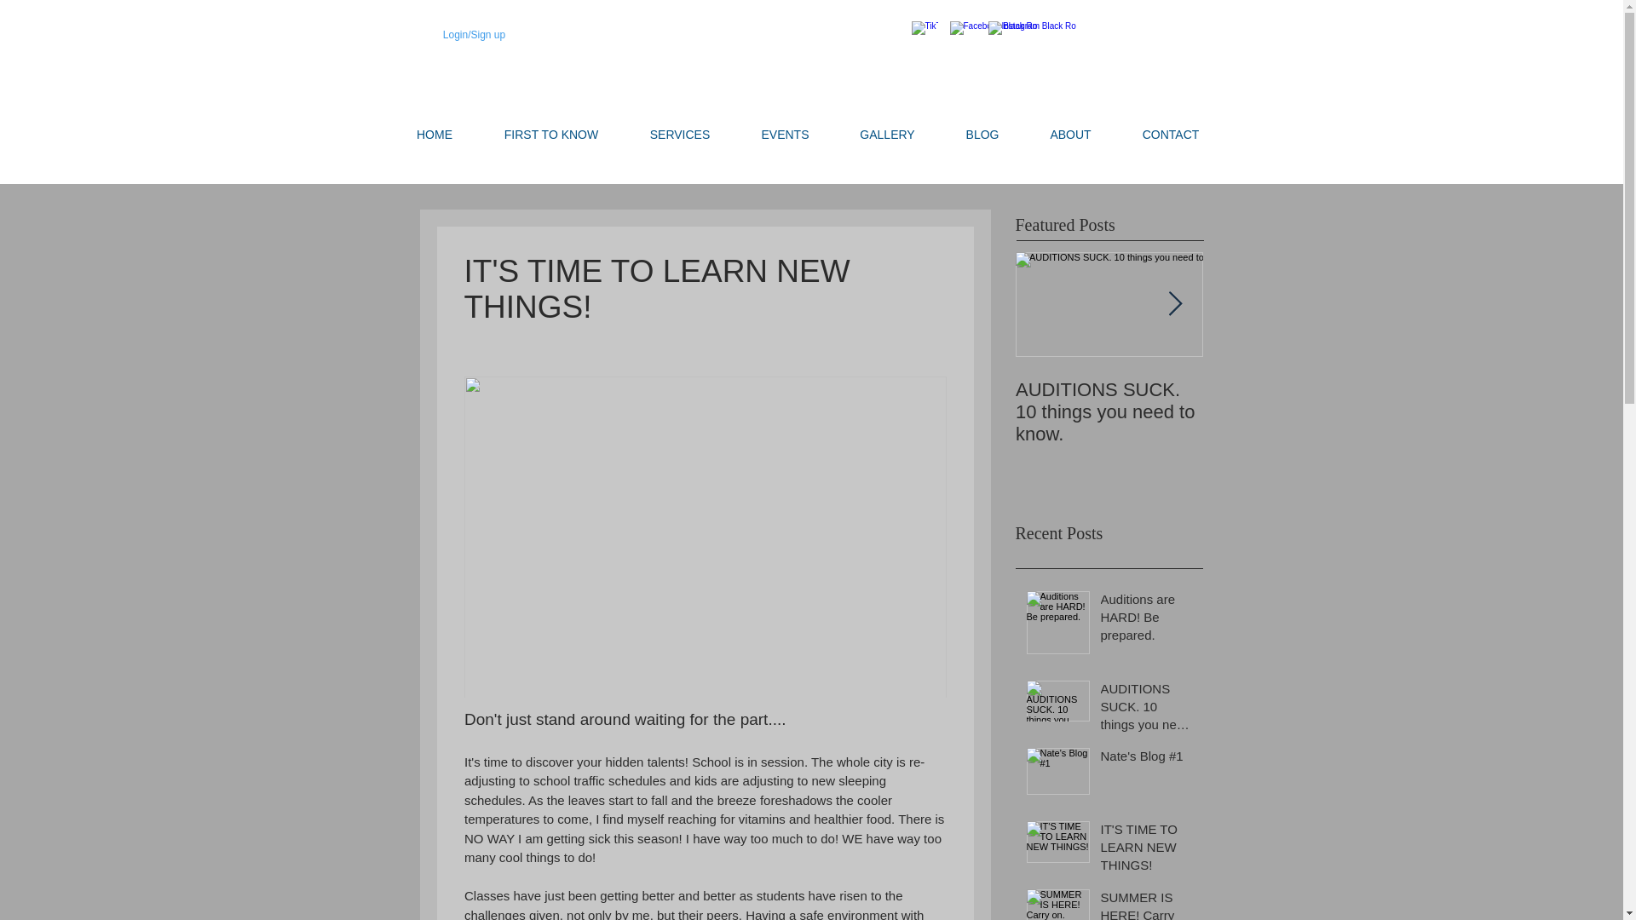 This screenshot has height=920, width=1636. What do you see at coordinates (983, 135) in the screenshot?
I see `BLOG` at bounding box center [983, 135].